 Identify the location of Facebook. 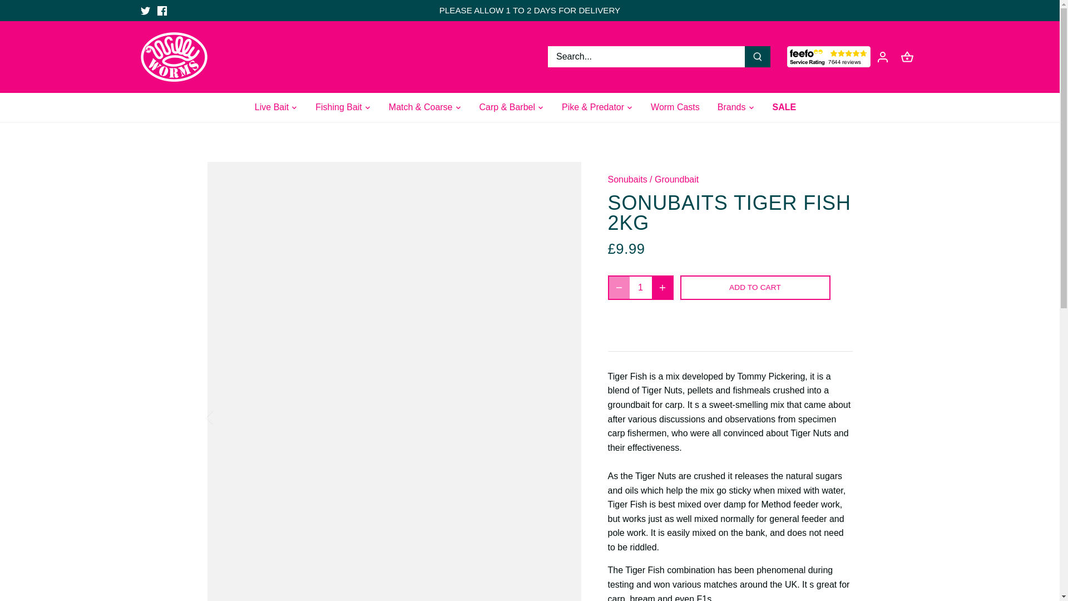
(161, 11).